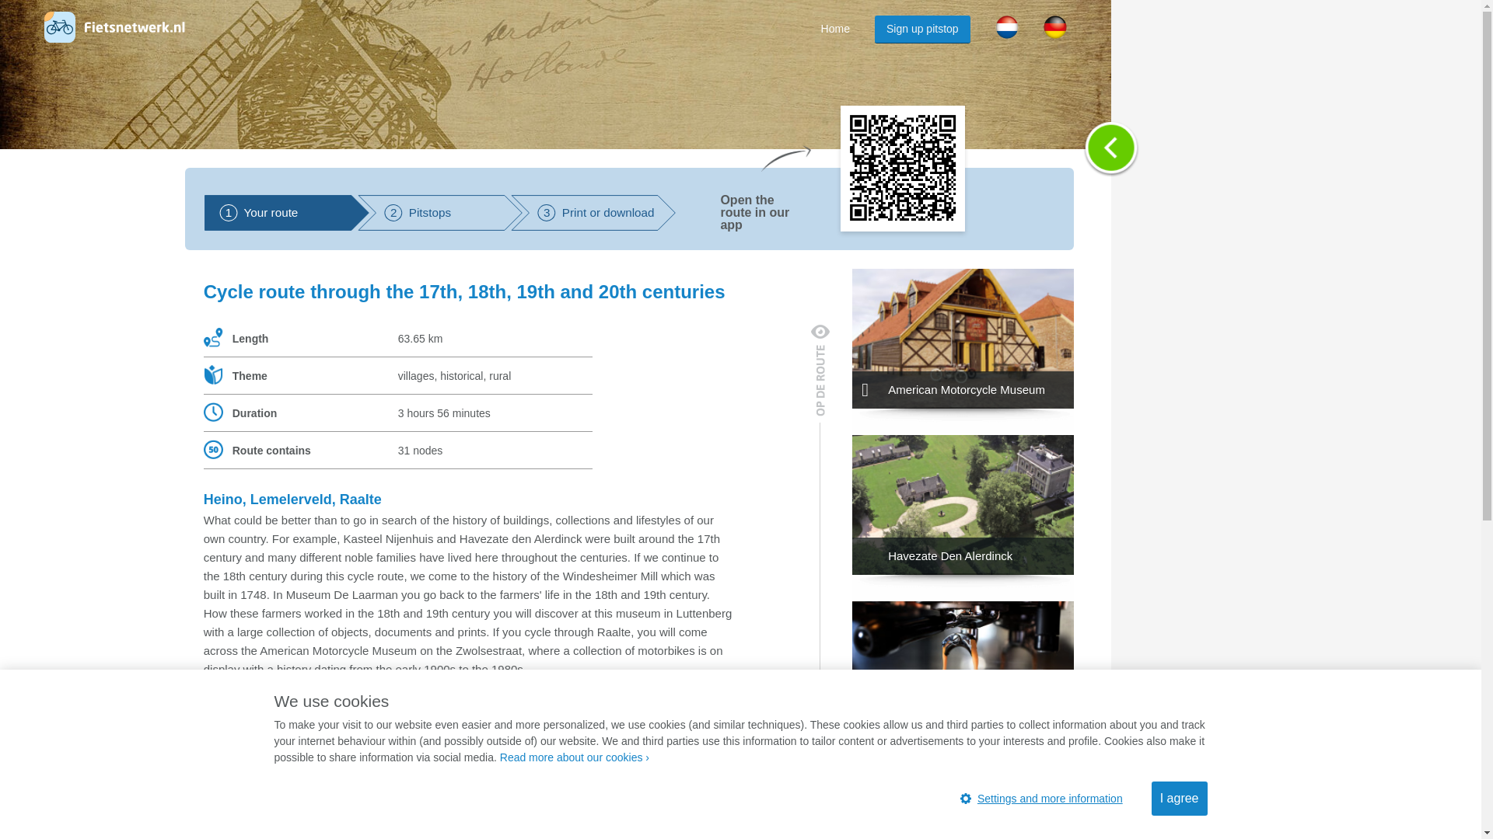 The image size is (1493, 839). What do you see at coordinates (963, 338) in the screenshot?
I see `American Motorcycle Museum` at bounding box center [963, 338].